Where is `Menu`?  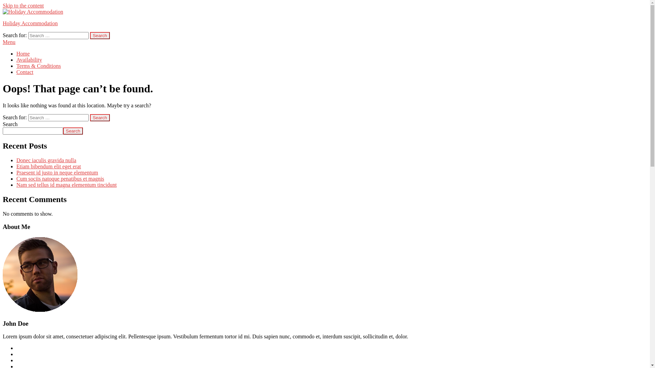 Menu is located at coordinates (325, 42).